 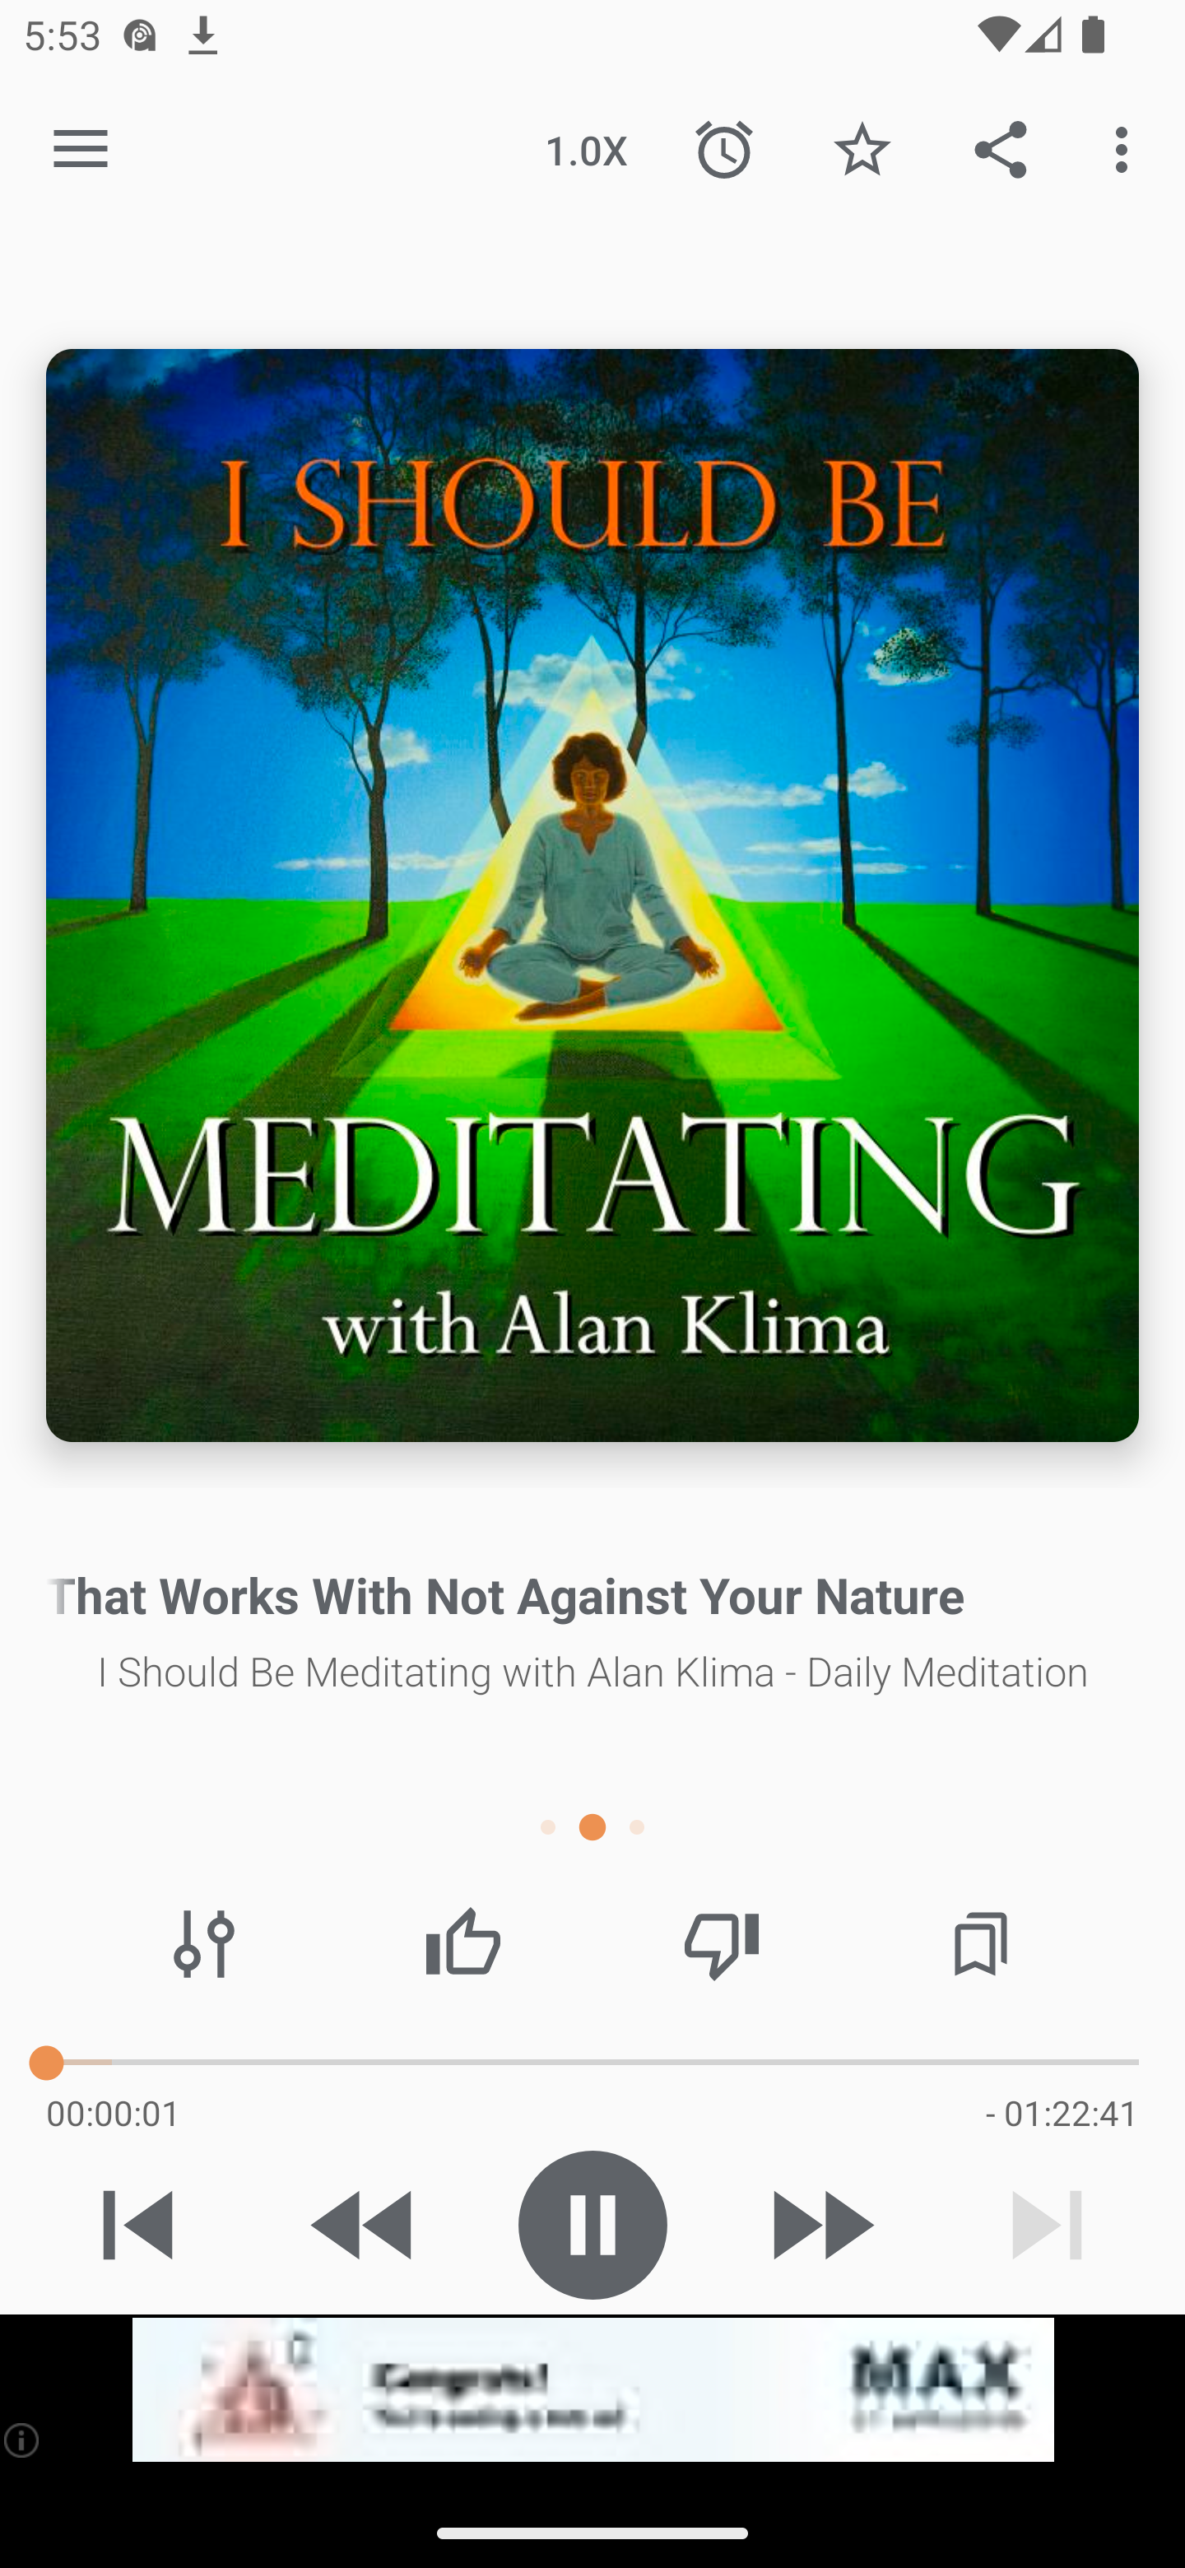 I want to click on Favorite, so click(x=862, y=148).